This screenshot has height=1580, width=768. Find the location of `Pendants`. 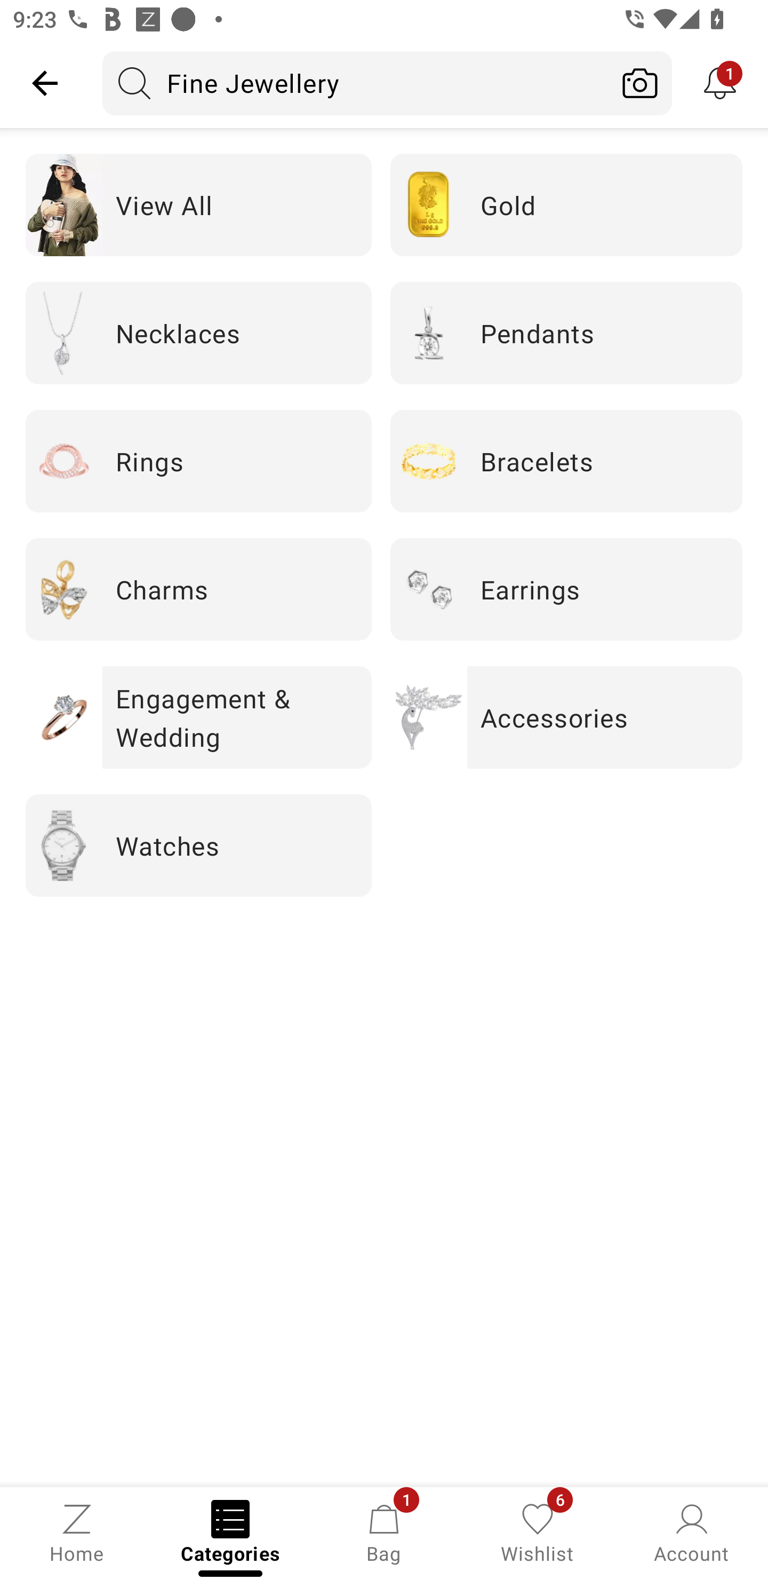

Pendants is located at coordinates (566, 332).